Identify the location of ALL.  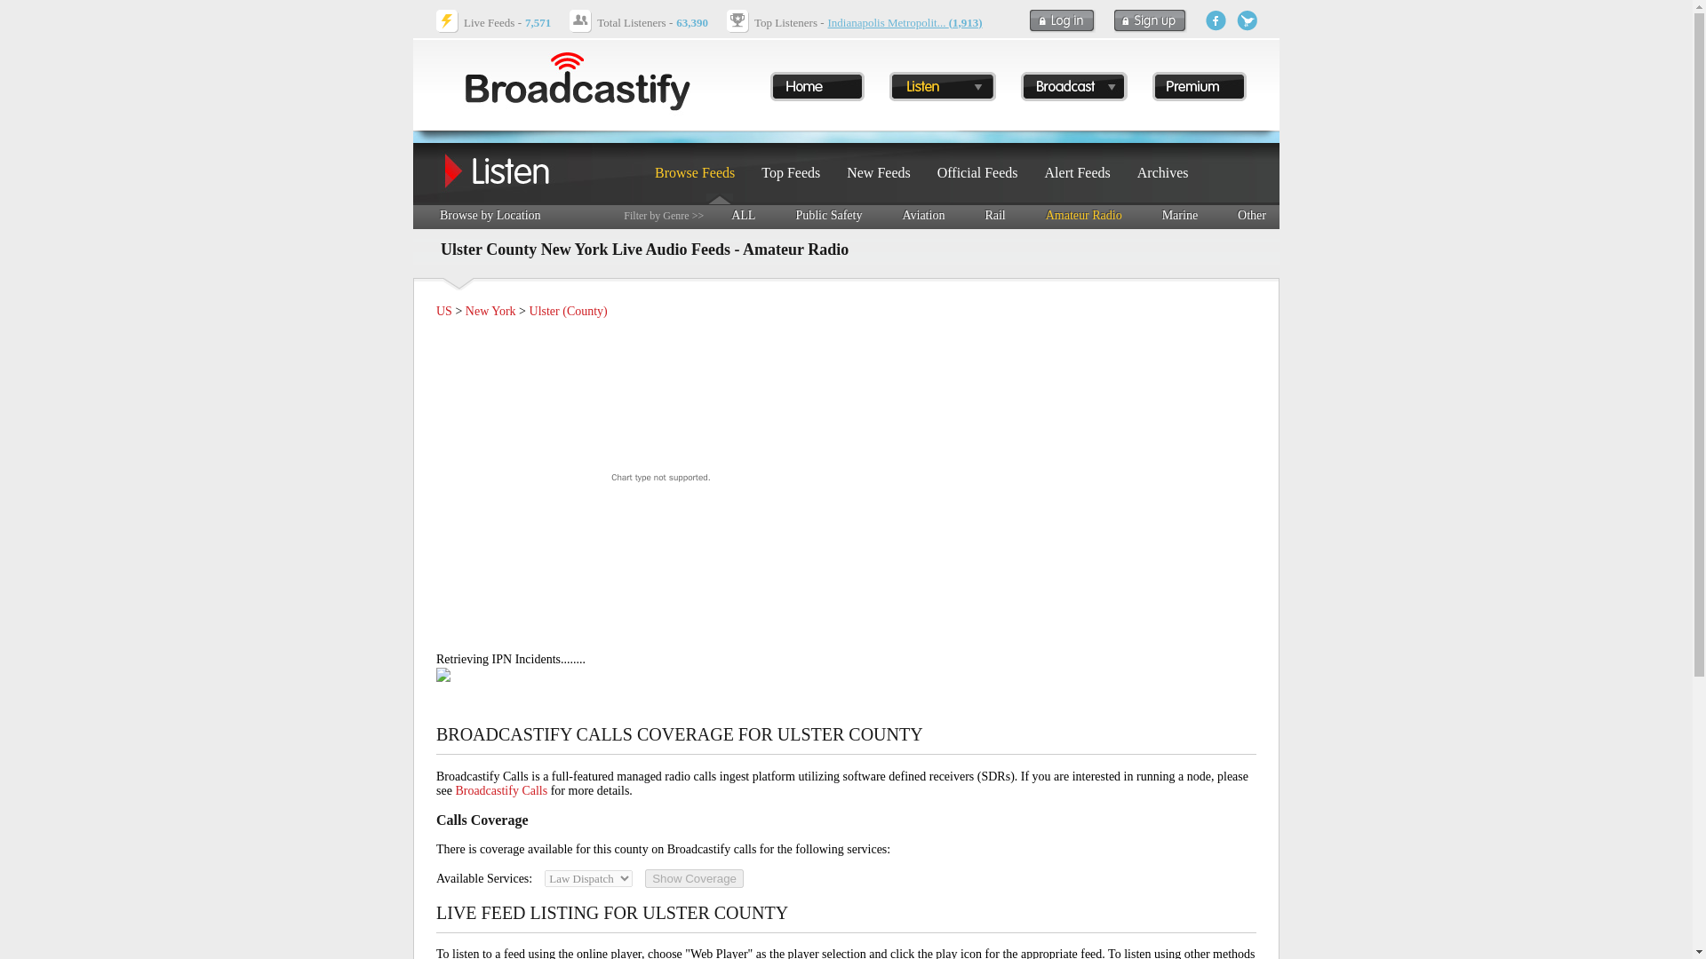
(661, 476).